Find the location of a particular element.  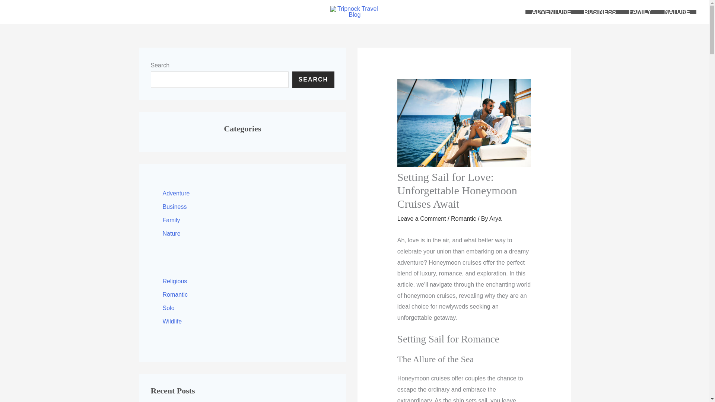

Family is located at coordinates (171, 220).